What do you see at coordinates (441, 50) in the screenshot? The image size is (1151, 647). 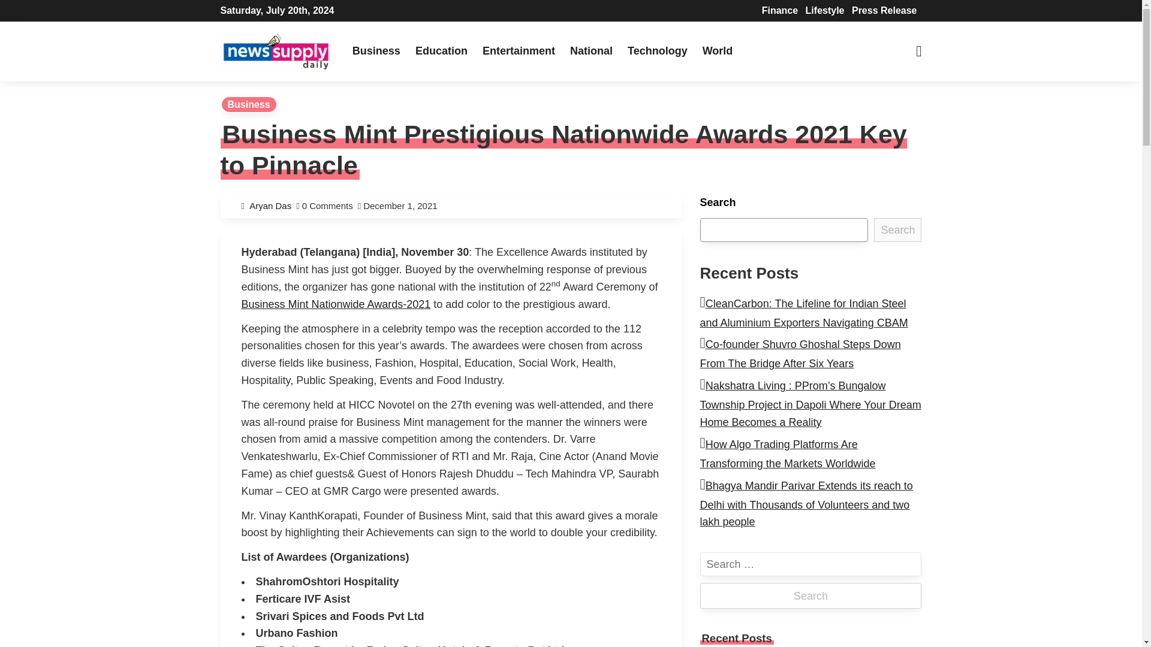 I see `Education` at bounding box center [441, 50].